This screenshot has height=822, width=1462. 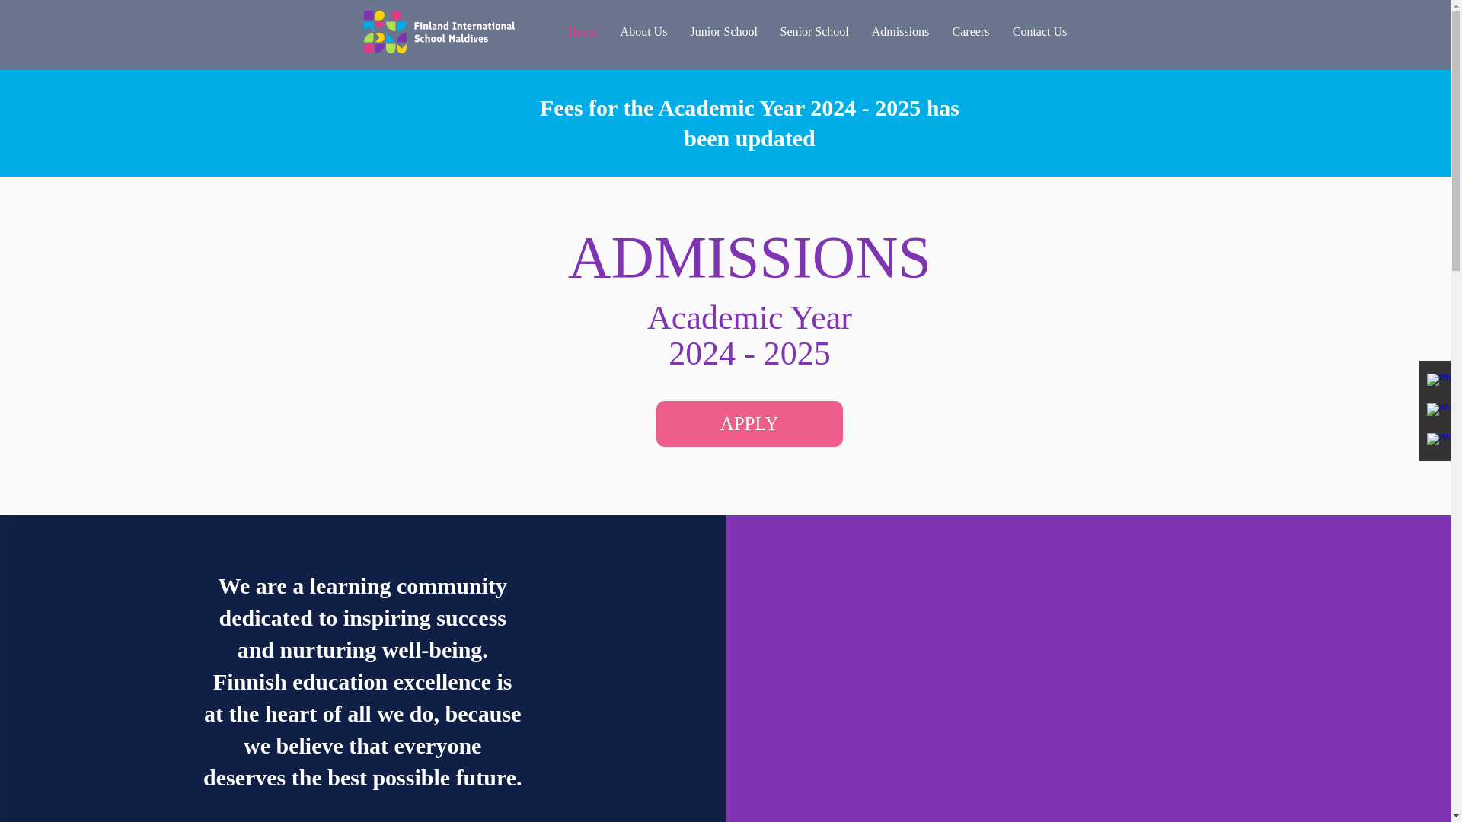 What do you see at coordinates (1039, 30) in the screenshot?
I see `Contact Us` at bounding box center [1039, 30].